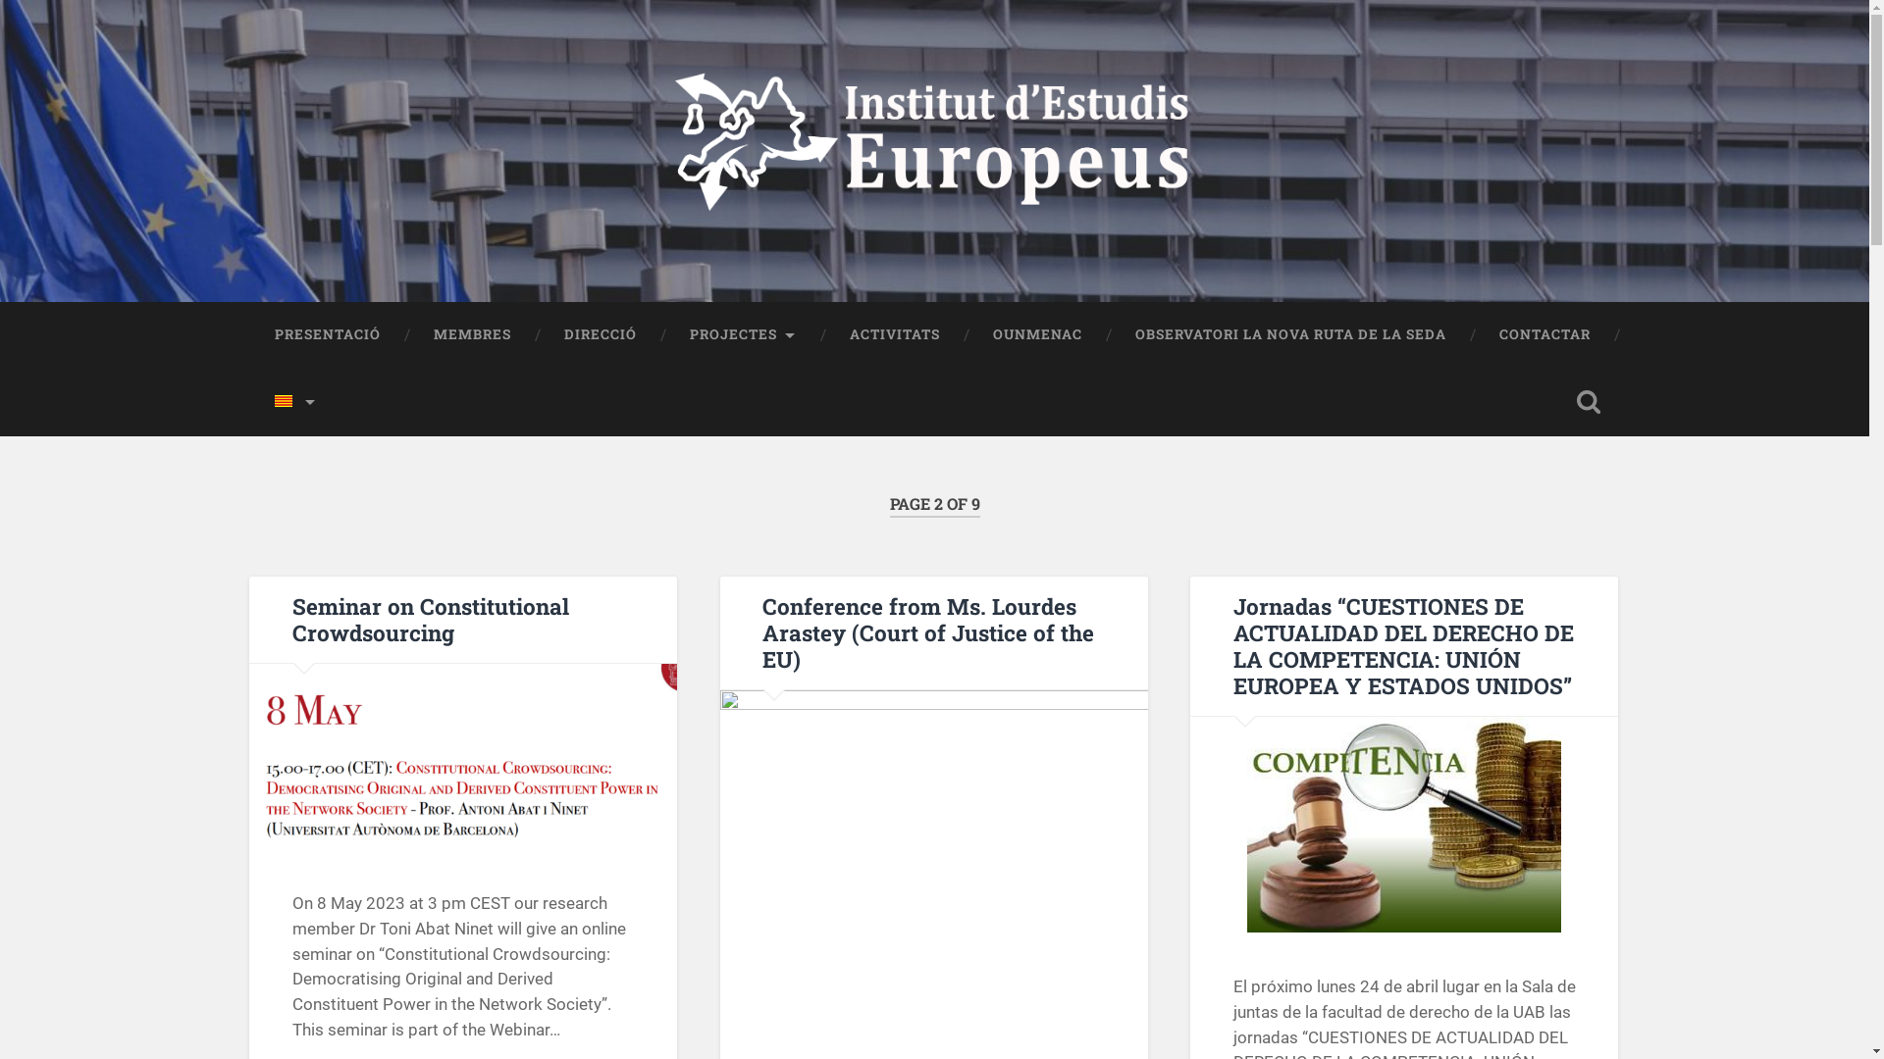 This screenshot has width=1884, height=1059. What do you see at coordinates (1036, 335) in the screenshot?
I see `OUNMENAC` at bounding box center [1036, 335].